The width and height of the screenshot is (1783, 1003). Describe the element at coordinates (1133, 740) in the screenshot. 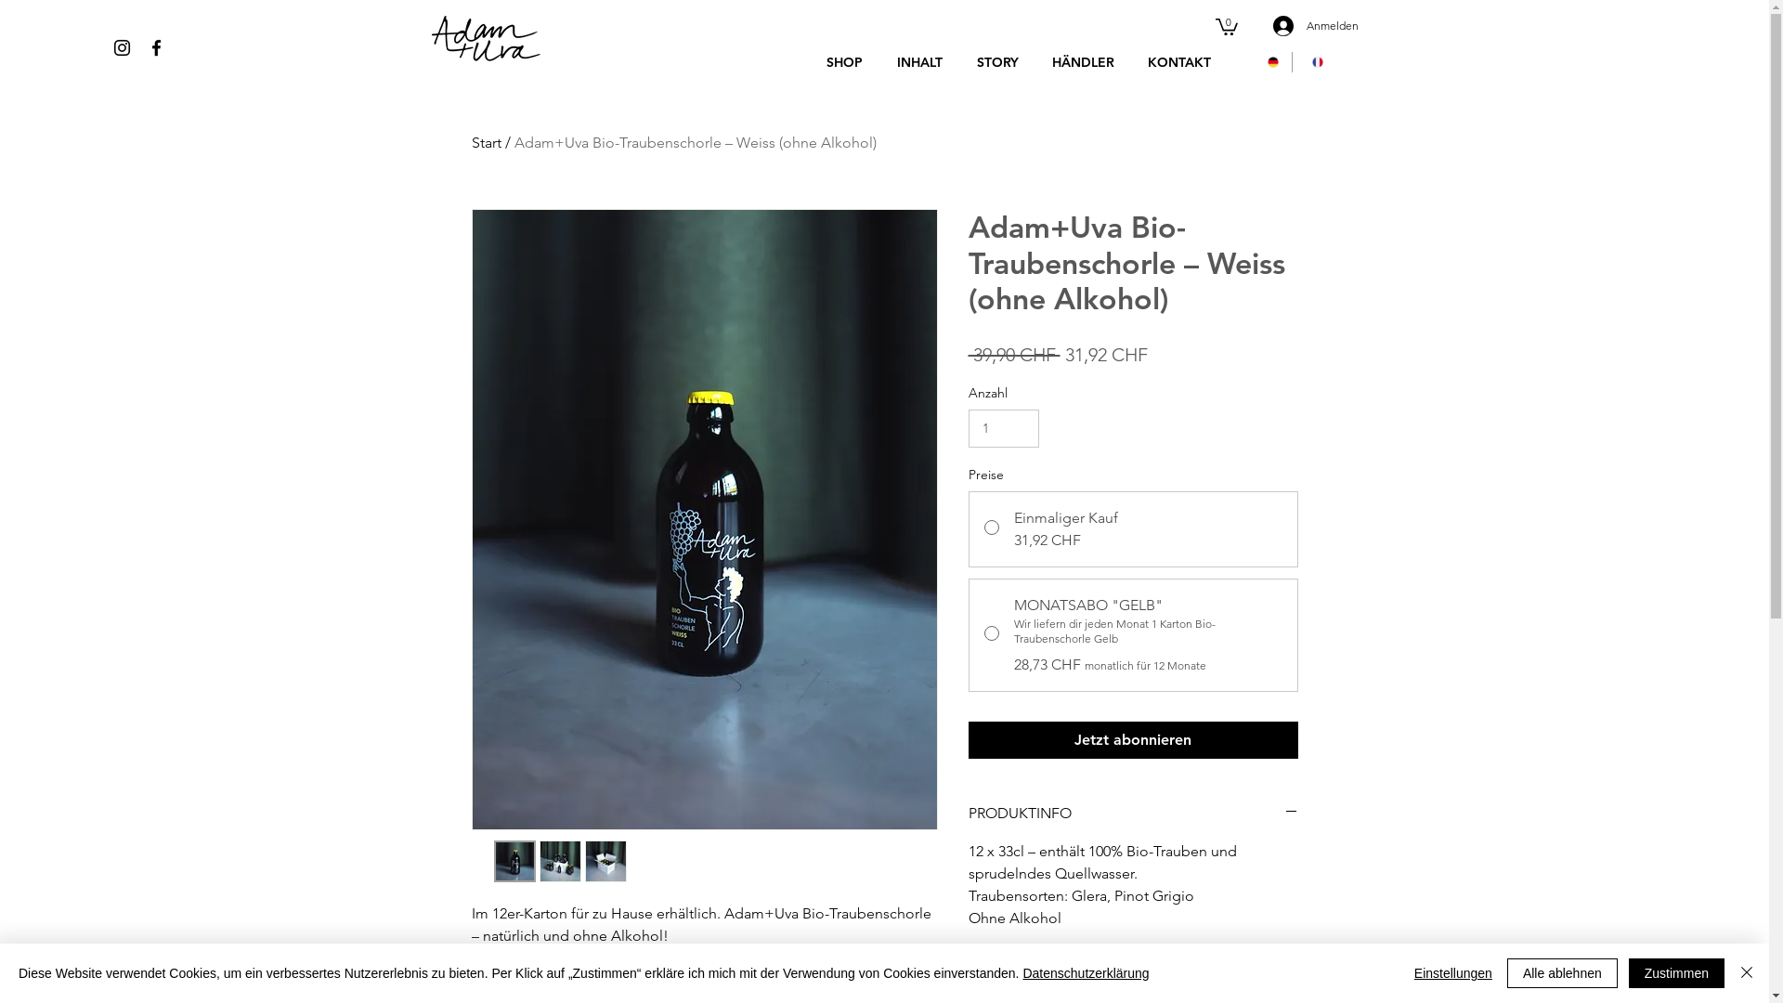

I see `Jetzt abonnieren` at that location.